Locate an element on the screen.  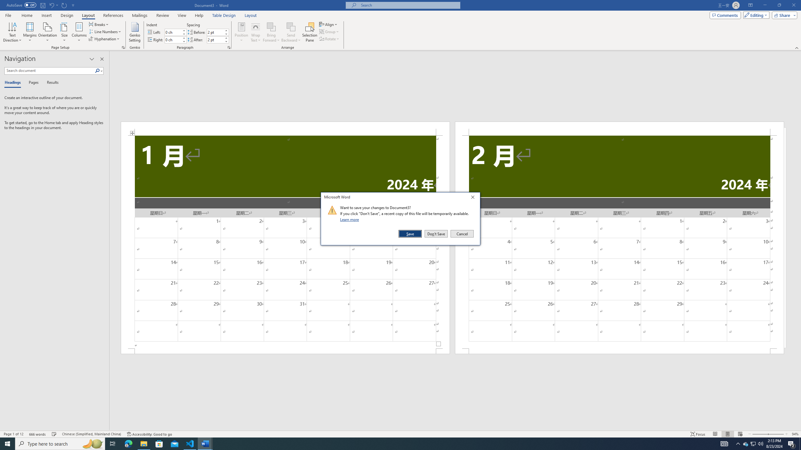
Rotate is located at coordinates (329, 39).